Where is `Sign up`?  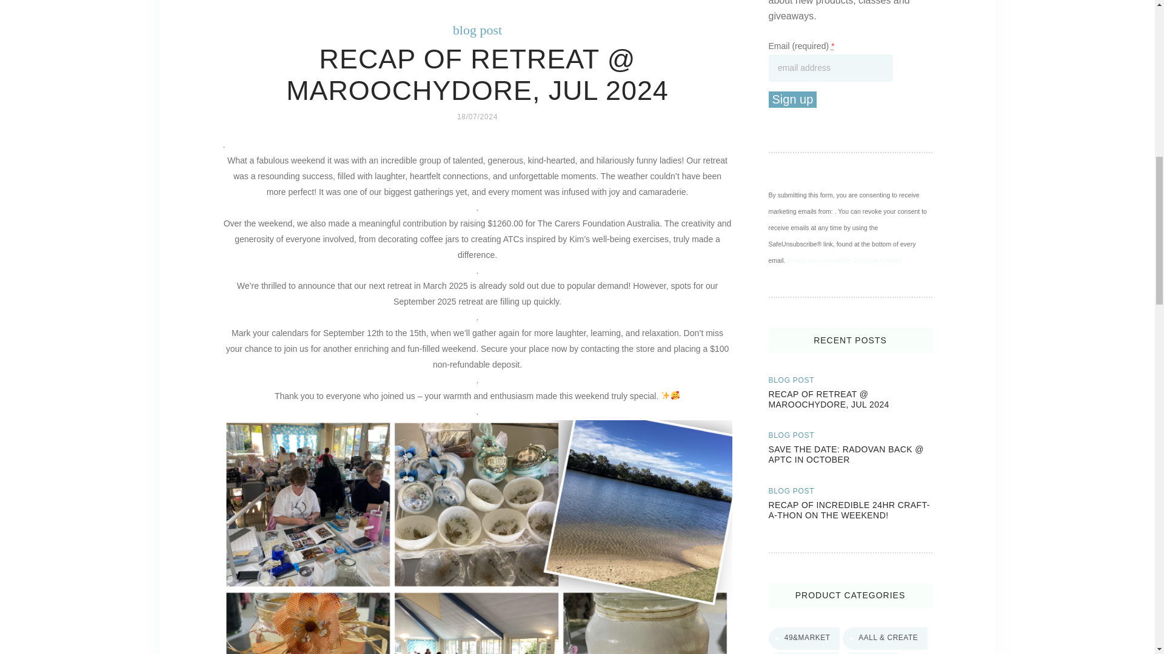
Sign up is located at coordinates (792, 100).